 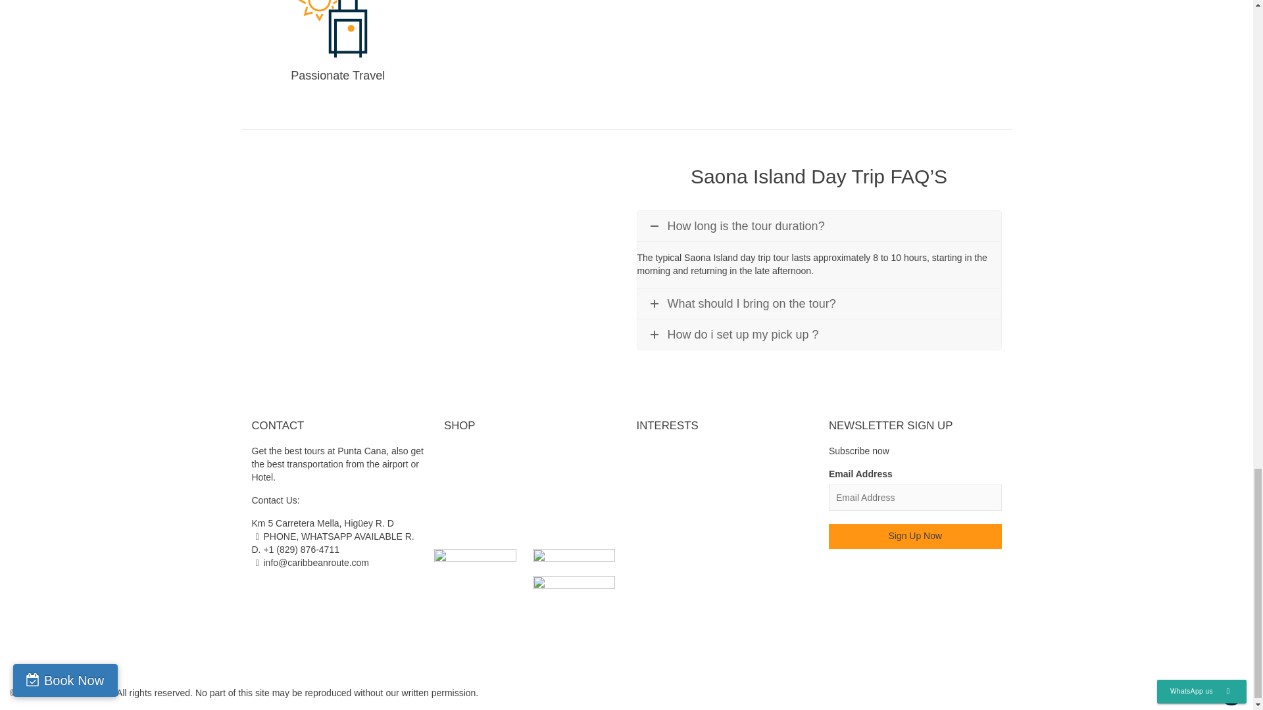 What do you see at coordinates (530, 464) in the screenshot?
I see `eBooks` at bounding box center [530, 464].